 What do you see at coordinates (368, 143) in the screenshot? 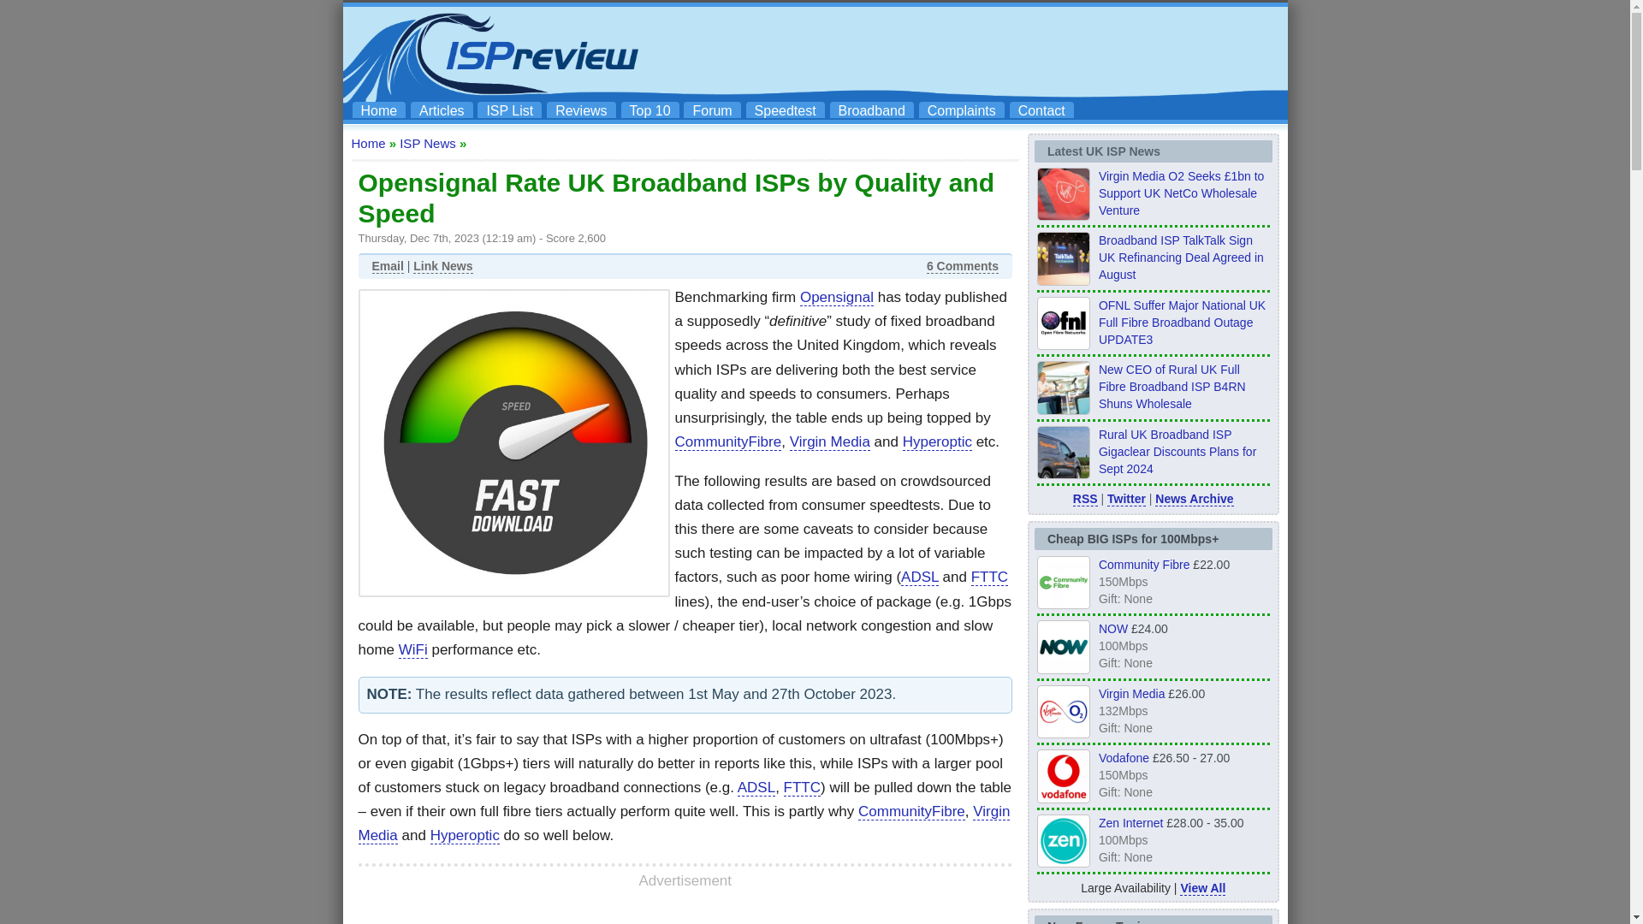
I see `Home` at bounding box center [368, 143].